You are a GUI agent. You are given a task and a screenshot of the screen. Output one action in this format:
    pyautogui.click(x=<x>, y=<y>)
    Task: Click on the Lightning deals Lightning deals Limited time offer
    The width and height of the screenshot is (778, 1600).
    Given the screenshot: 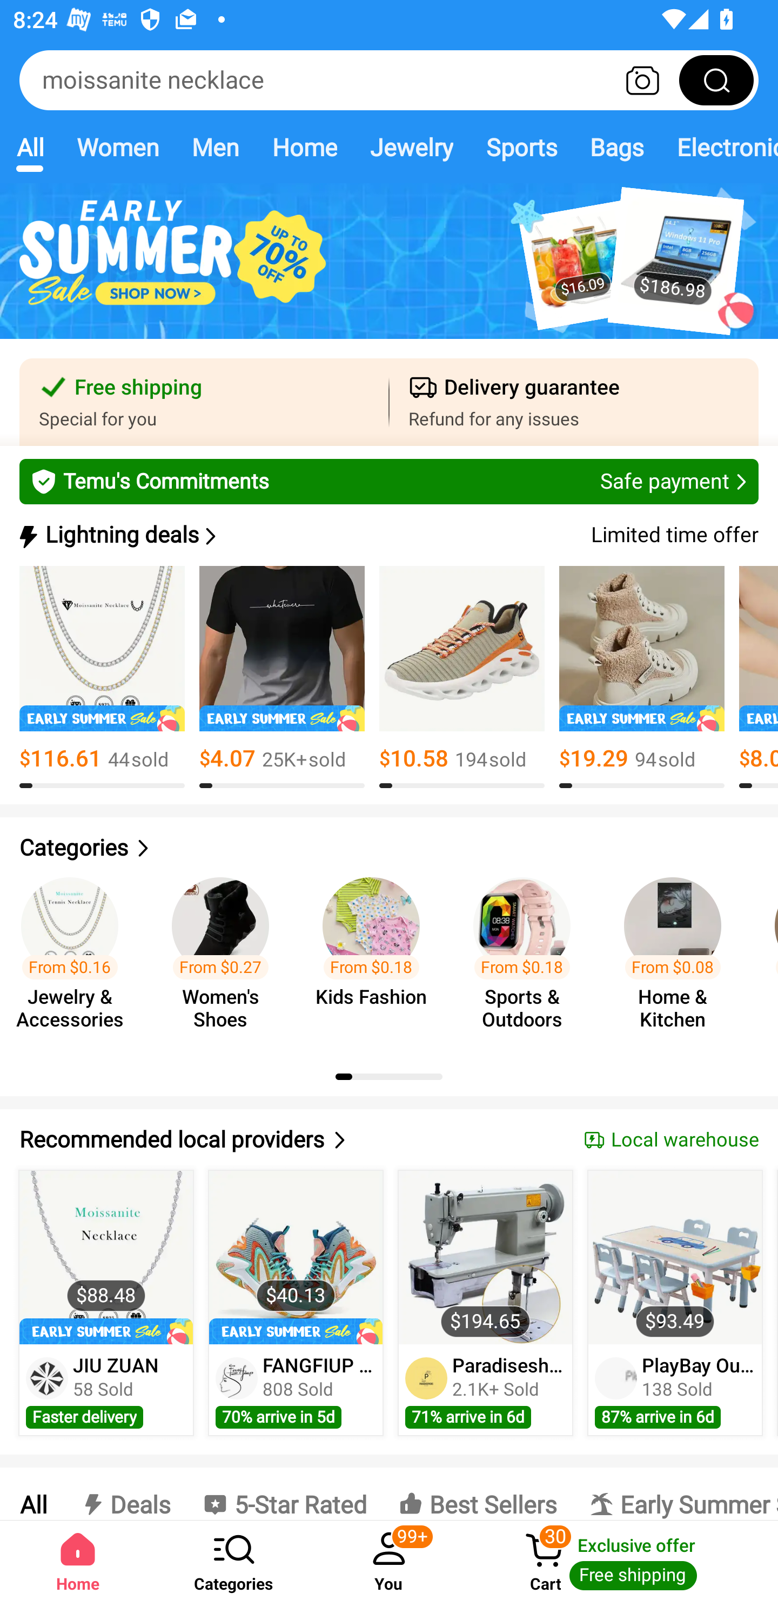 What is the action you would take?
    pyautogui.click(x=387, y=535)
    